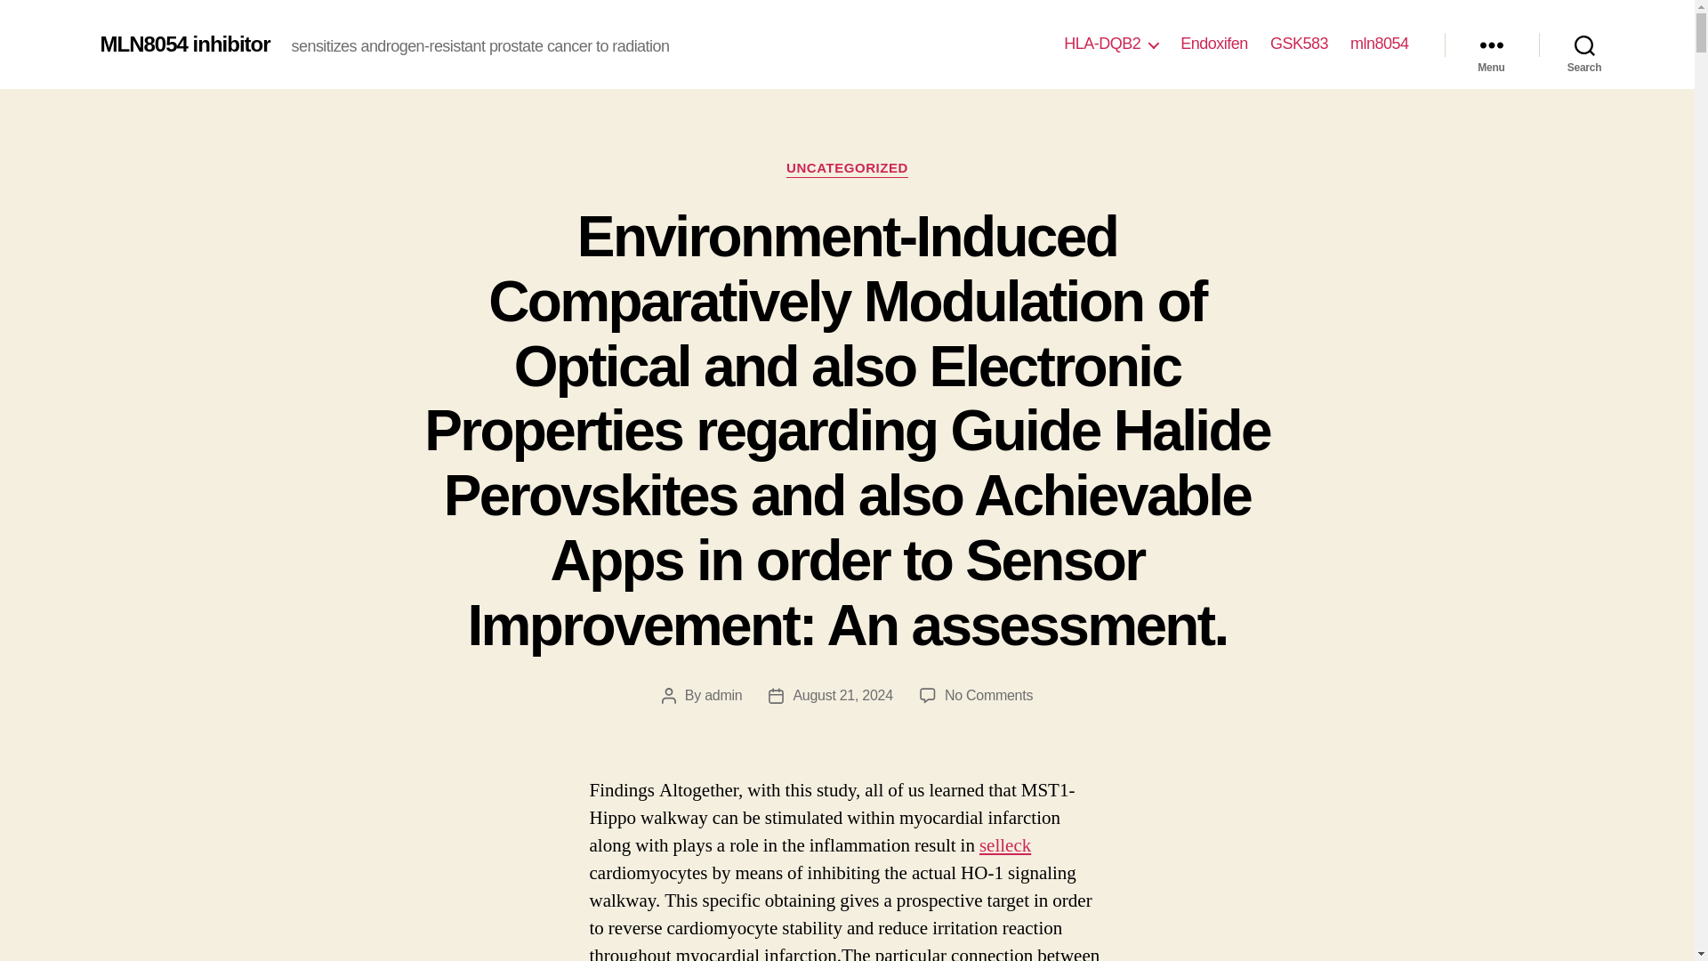 This screenshot has height=961, width=1708. What do you see at coordinates (1213, 44) in the screenshot?
I see `Endoxifen` at bounding box center [1213, 44].